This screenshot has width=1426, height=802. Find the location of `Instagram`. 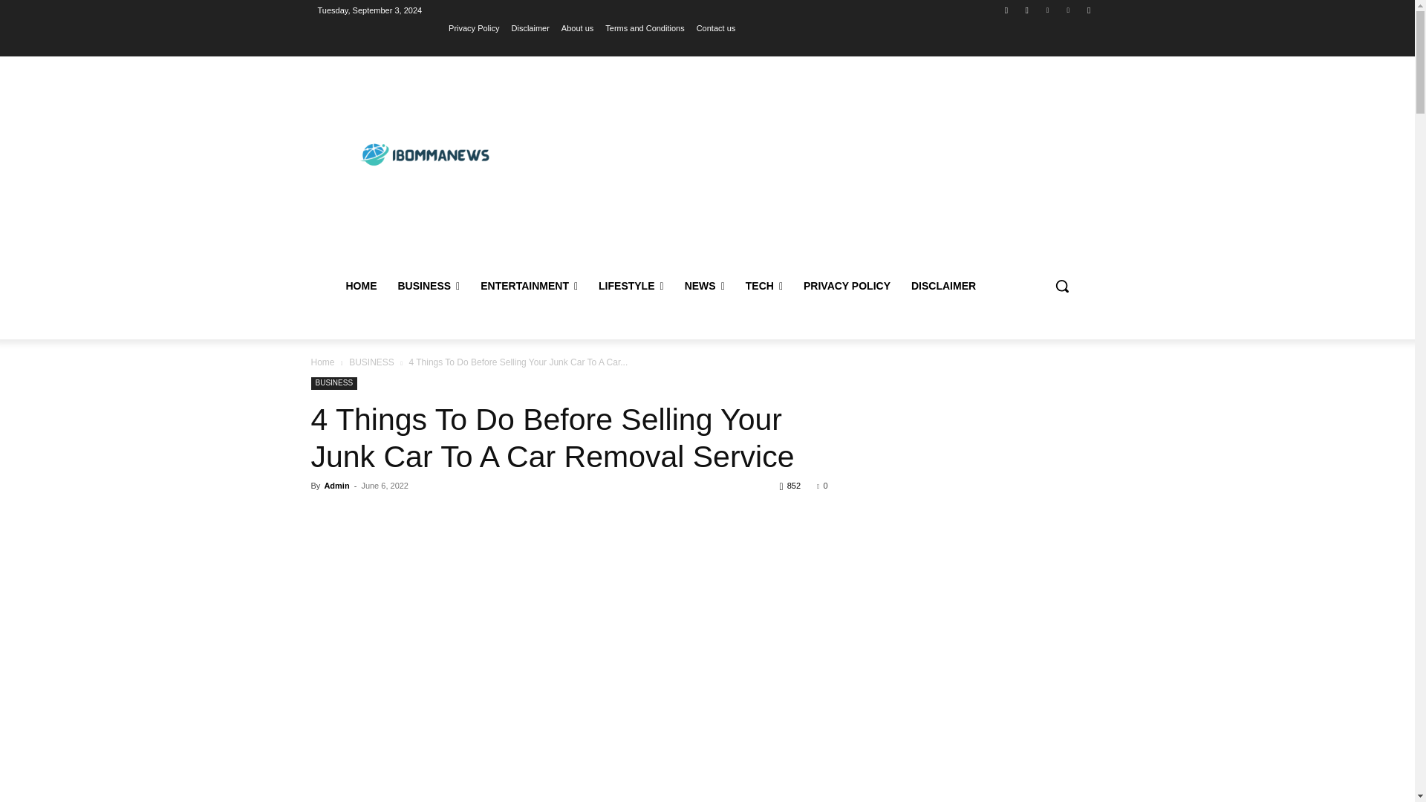

Instagram is located at coordinates (1026, 10).